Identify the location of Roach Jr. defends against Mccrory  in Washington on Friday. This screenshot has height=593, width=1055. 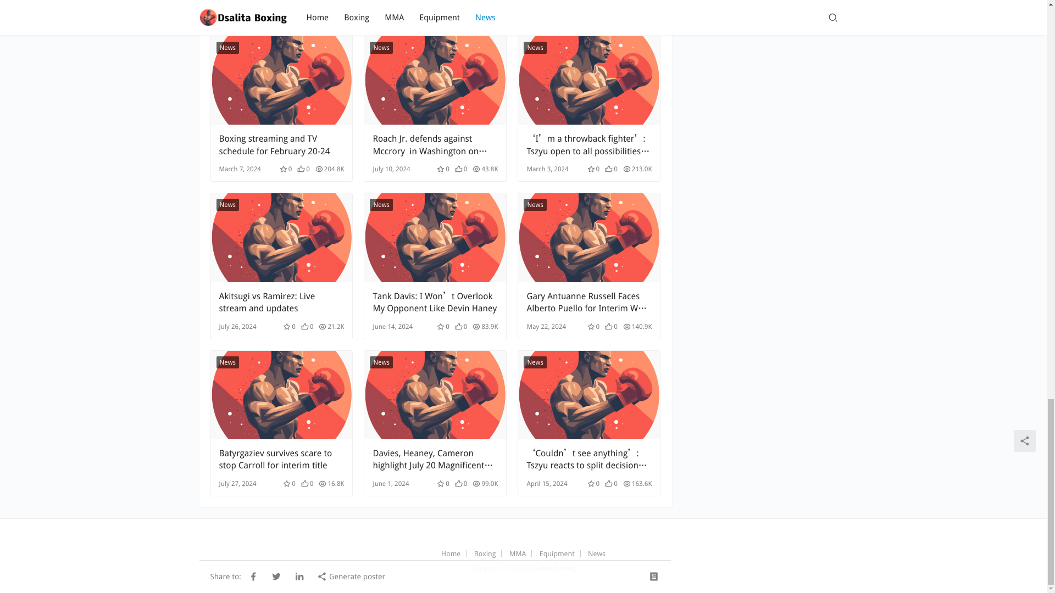
(435, 145).